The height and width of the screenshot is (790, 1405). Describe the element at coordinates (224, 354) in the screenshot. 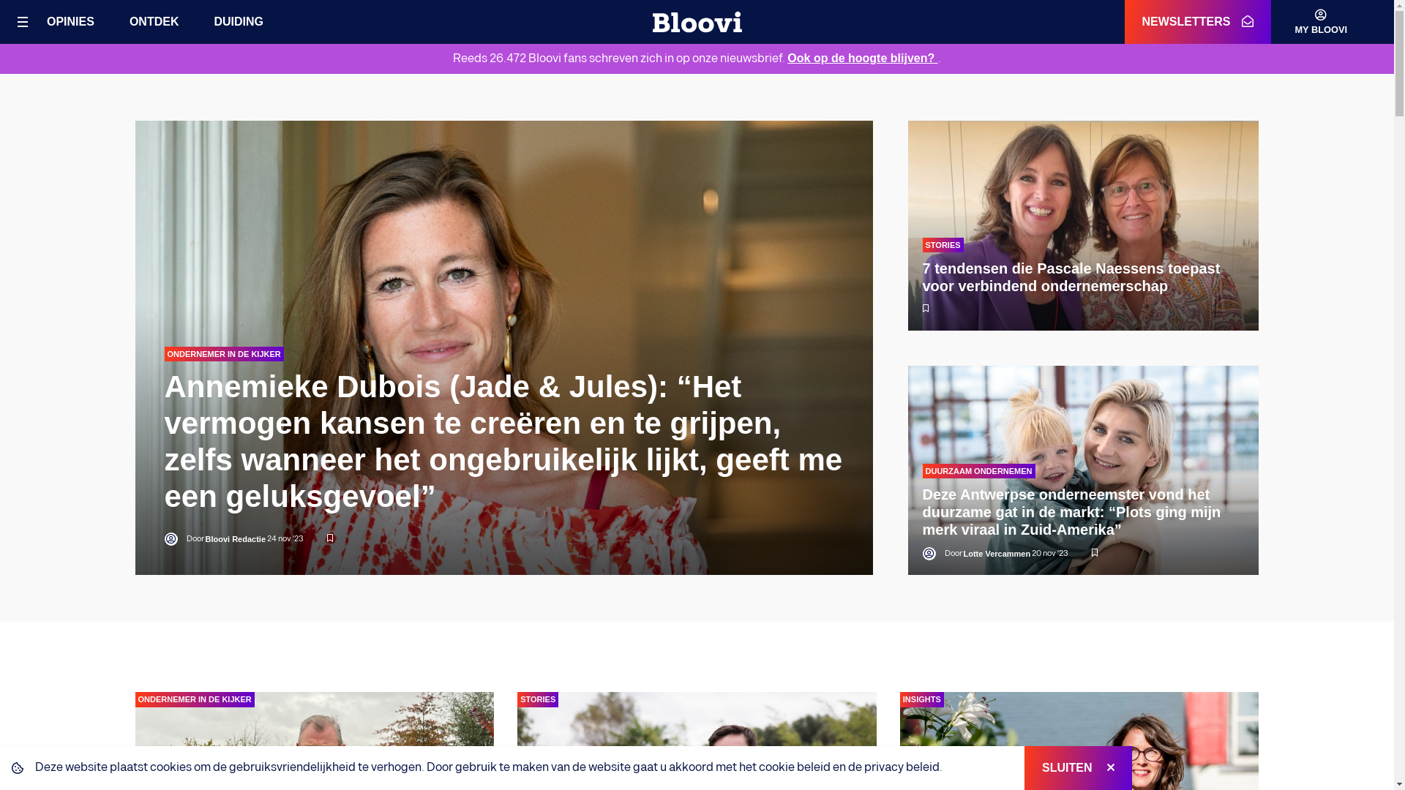

I see `ONDERNEMER IN DE KIJKER` at that location.